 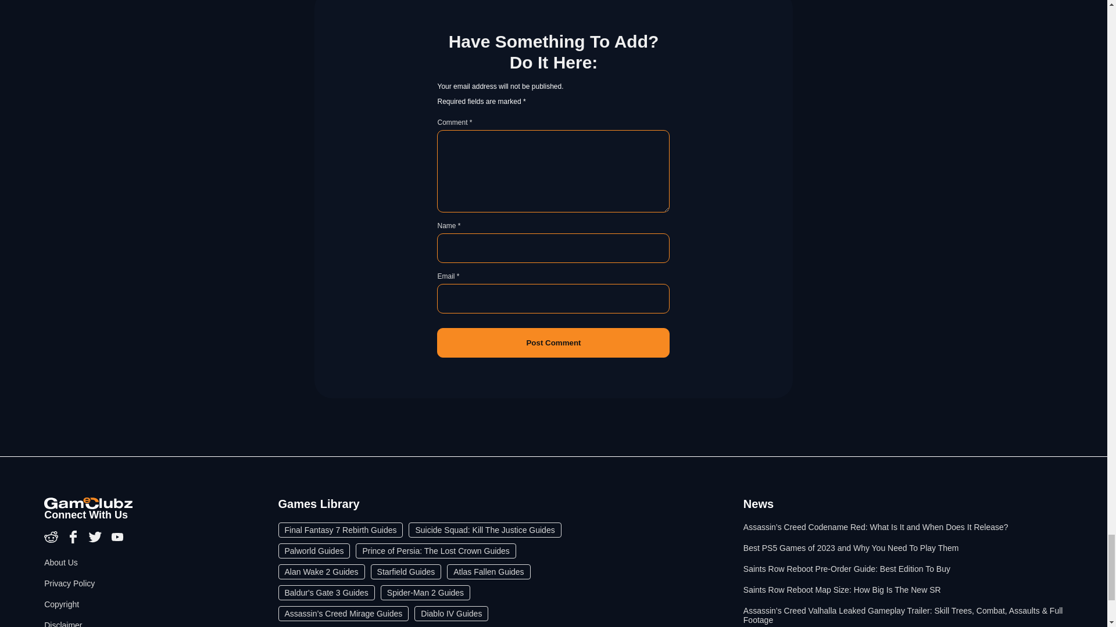 I want to click on instagram, so click(x=52, y=541).